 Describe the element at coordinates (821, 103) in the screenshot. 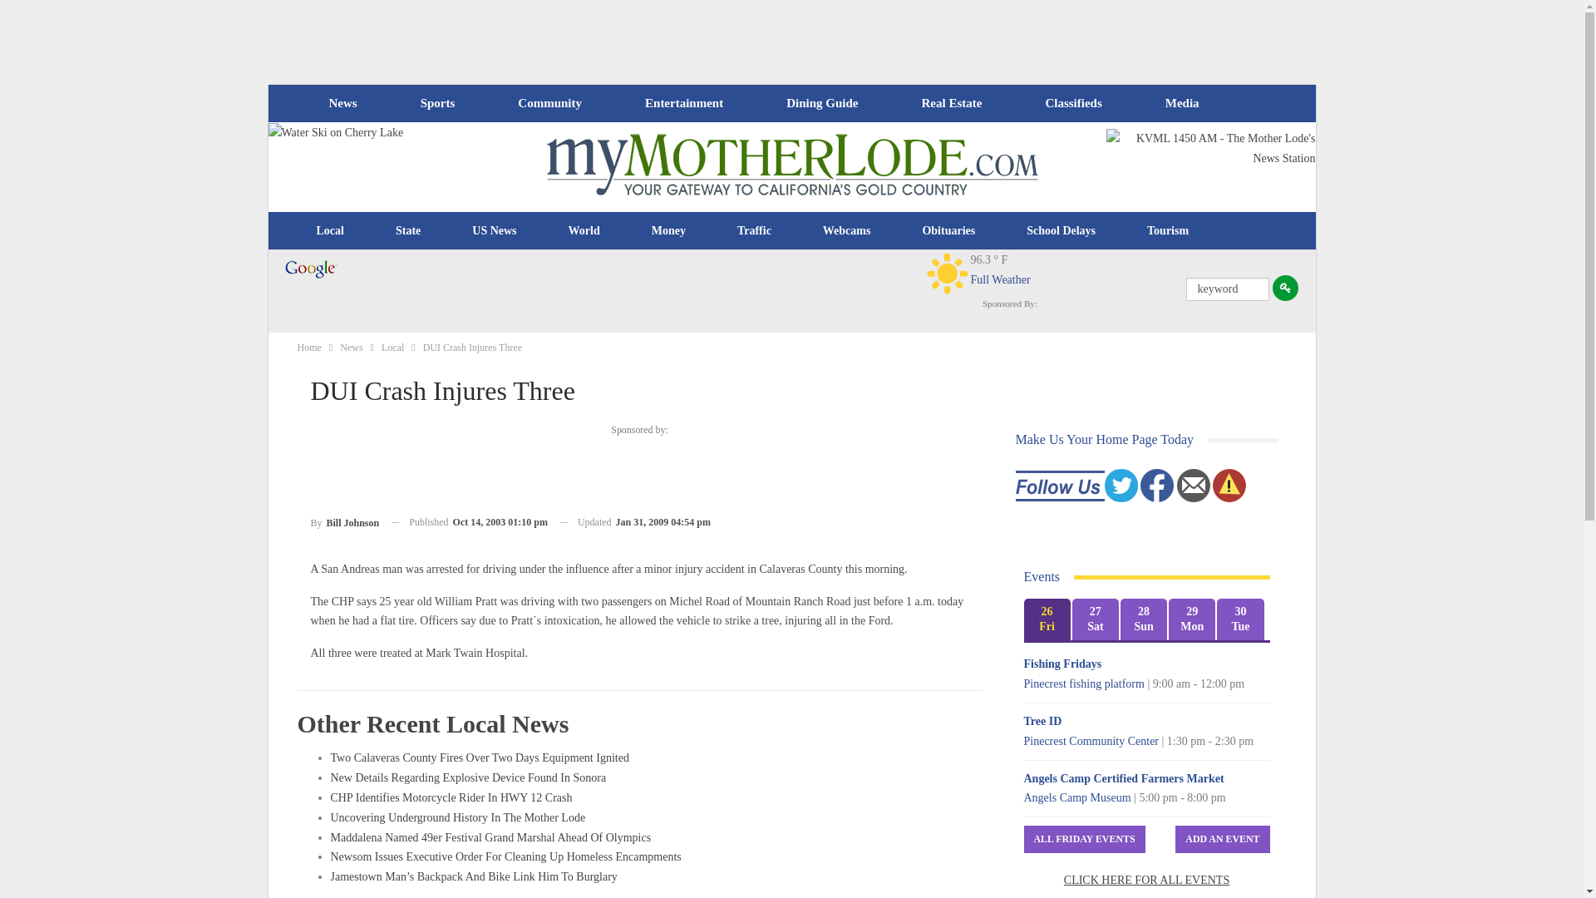

I see `Dining Guide` at that location.